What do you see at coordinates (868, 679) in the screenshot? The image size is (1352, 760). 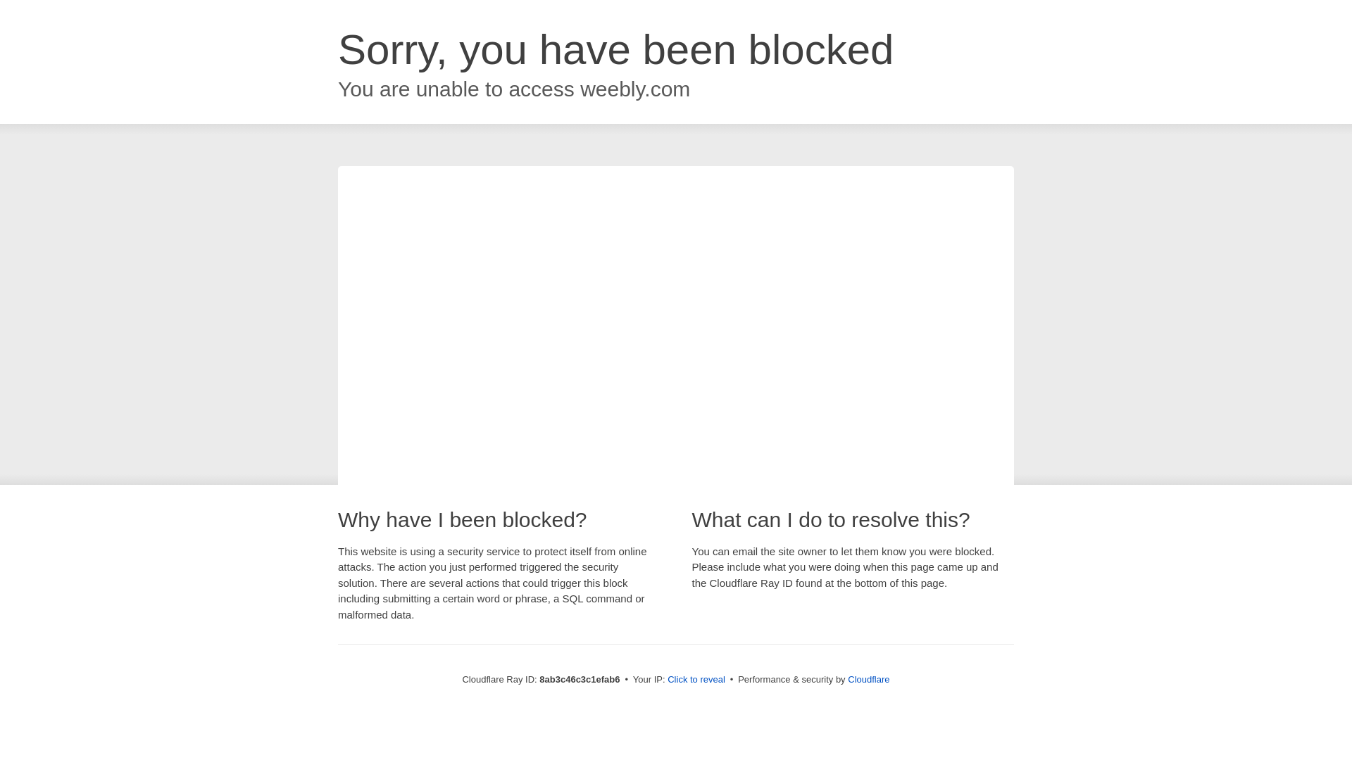 I see `Cloudflare` at bounding box center [868, 679].